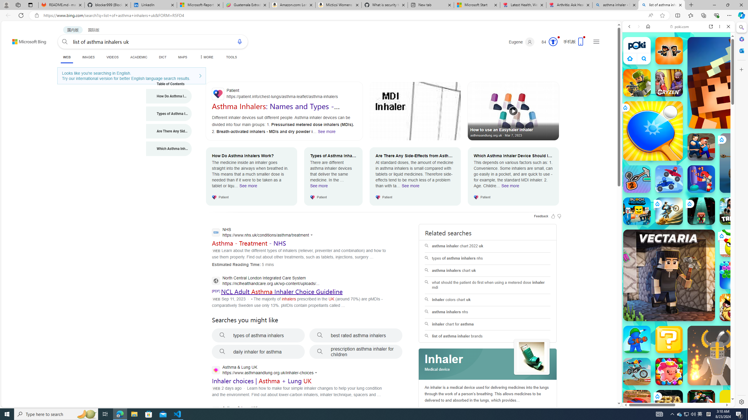 Image resolution: width=748 pixels, height=420 pixels. Describe the element at coordinates (637, 83) in the screenshot. I see `Kour.io Kour.io` at that location.